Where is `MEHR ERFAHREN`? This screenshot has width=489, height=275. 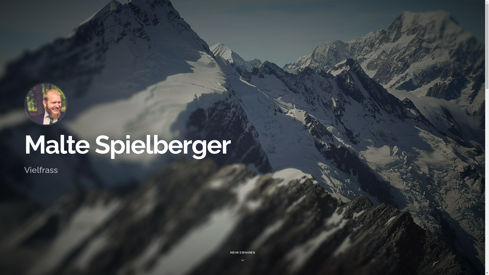
MEHR ERFAHREN is located at coordinates (243, 252).